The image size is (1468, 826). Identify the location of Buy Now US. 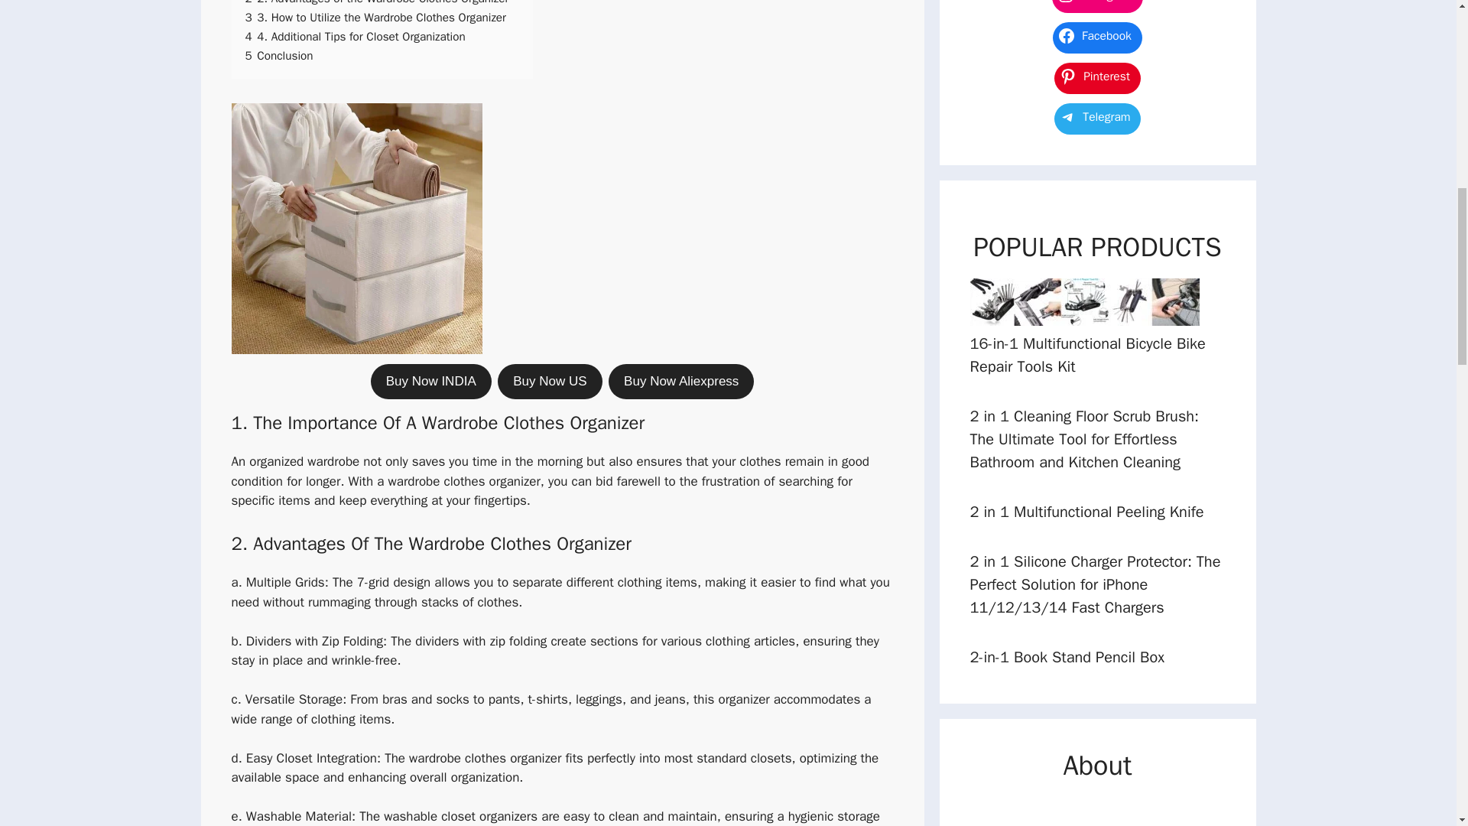
(549, 381).